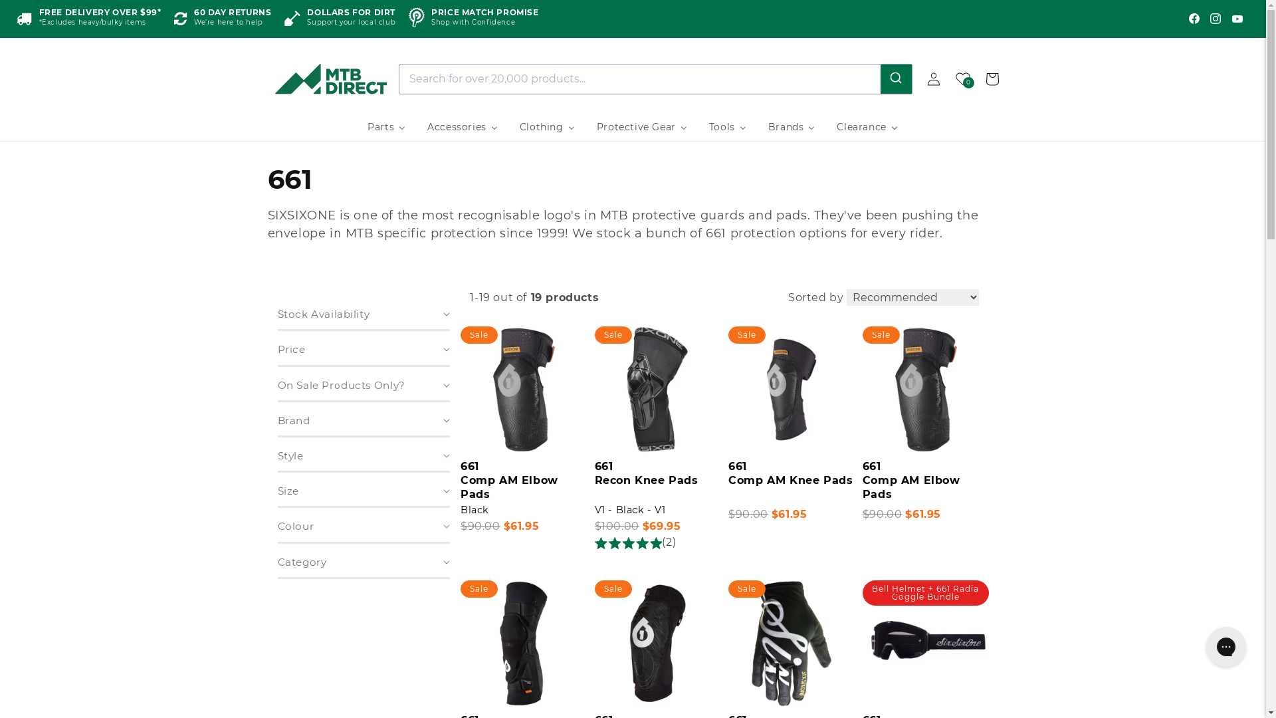 The width and height of the screenshot is (1276, 718). I want to click on 661, so click(604, 467).